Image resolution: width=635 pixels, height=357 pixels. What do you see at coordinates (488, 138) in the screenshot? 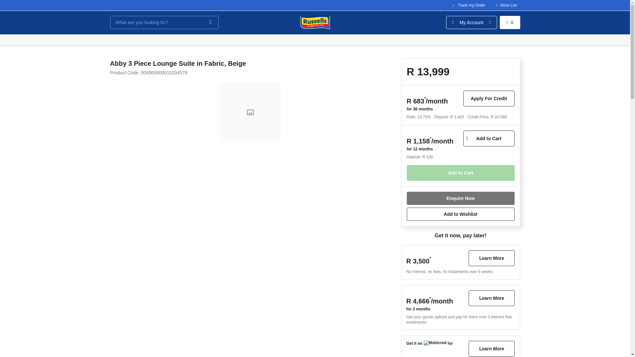
I see `Add to Cart` at bounding box center [488, 138].